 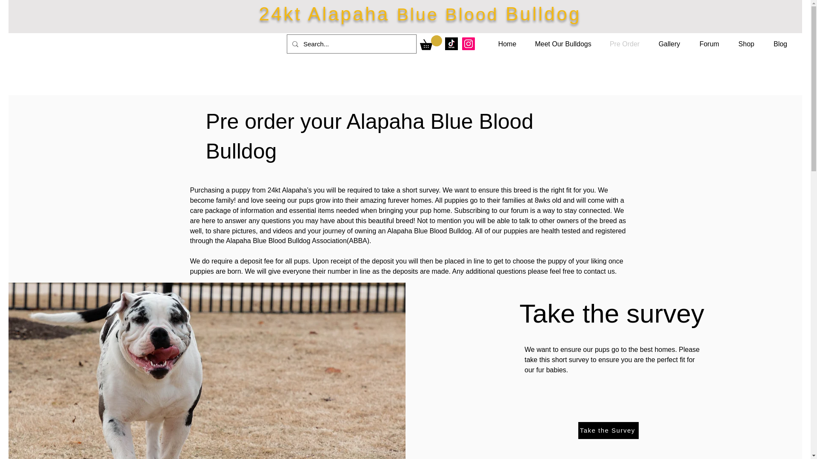 I want to click on Blog, so click(x=780, y=44).